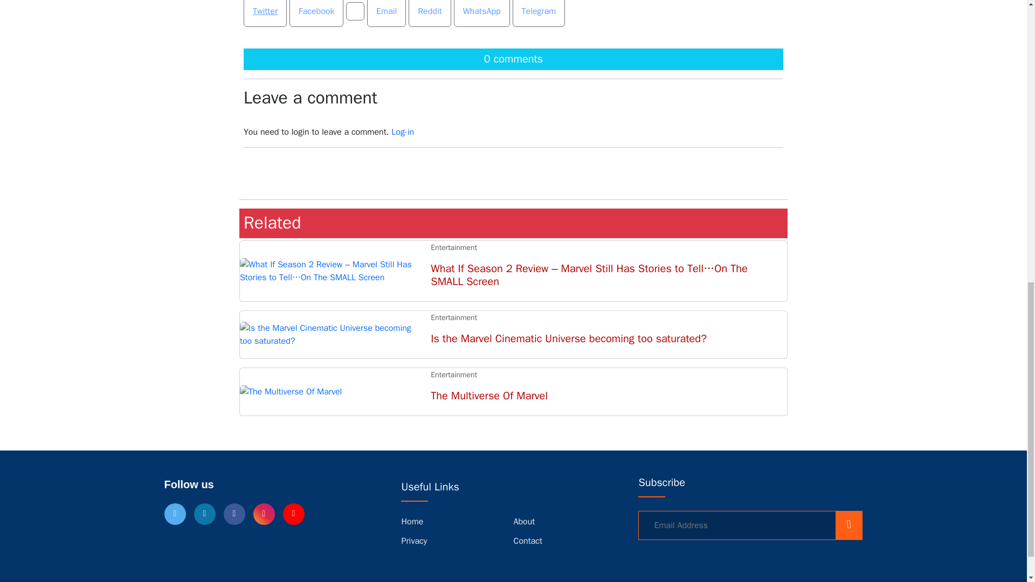 Image resolution: width=1035 pixels, height=582 pixels. Describe the element at coordinates (482, 11) in the screenshot. I see `Telegram` at that location.